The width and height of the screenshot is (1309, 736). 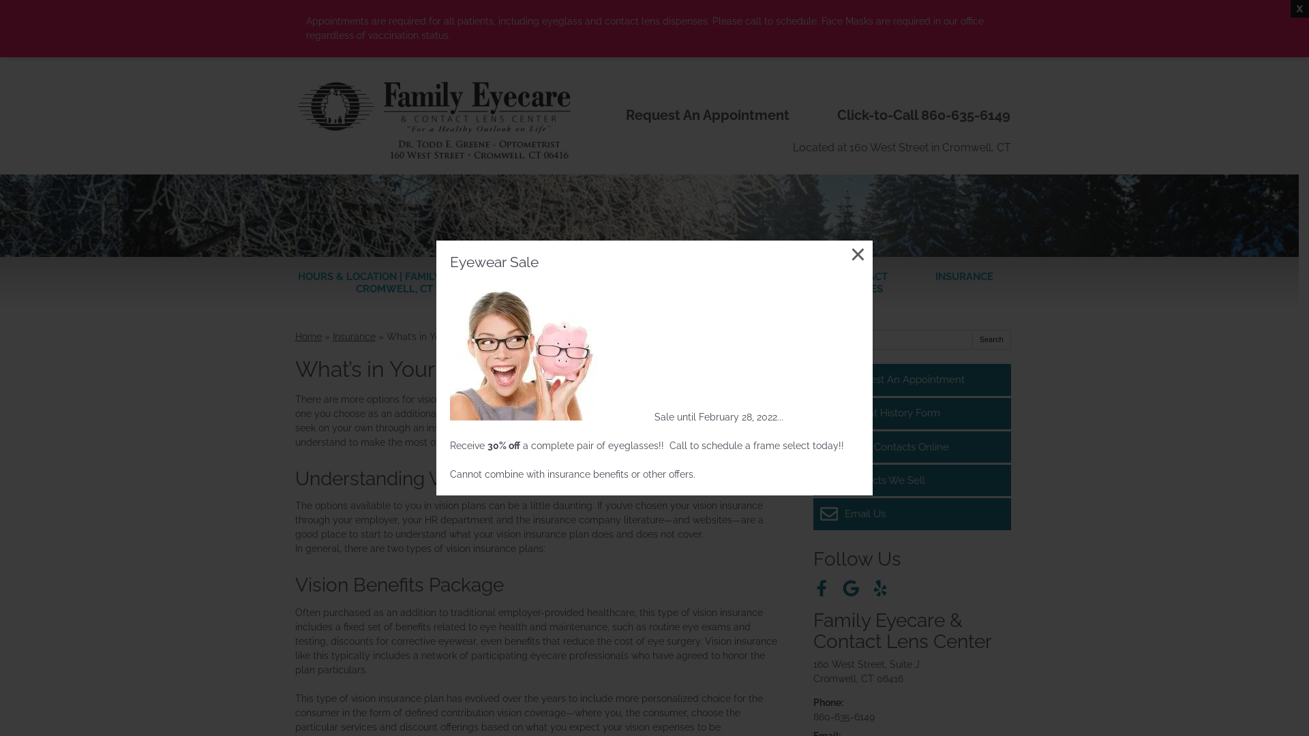 What do you see at coordinates (864, 283) in the screenshot?
I see `CONTACT LENSES` at bounding box center [864, 283].